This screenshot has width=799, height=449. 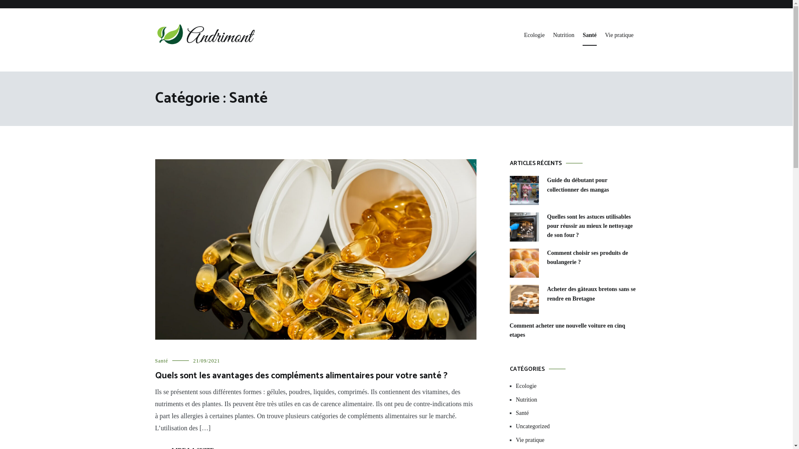 What do you see at coordinates (592, 258) in the screenshot?
I see `Comment choisir ses produits de boulangerie ?` at bounding box center [592, 258].